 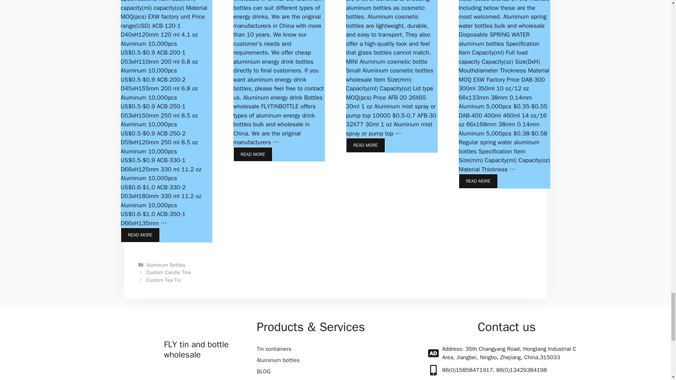 What do you see at coordinates (253, 154) in the screenshot?
I see `Energy Drink Aluminum Bottle` at bounding box center [253, 154].